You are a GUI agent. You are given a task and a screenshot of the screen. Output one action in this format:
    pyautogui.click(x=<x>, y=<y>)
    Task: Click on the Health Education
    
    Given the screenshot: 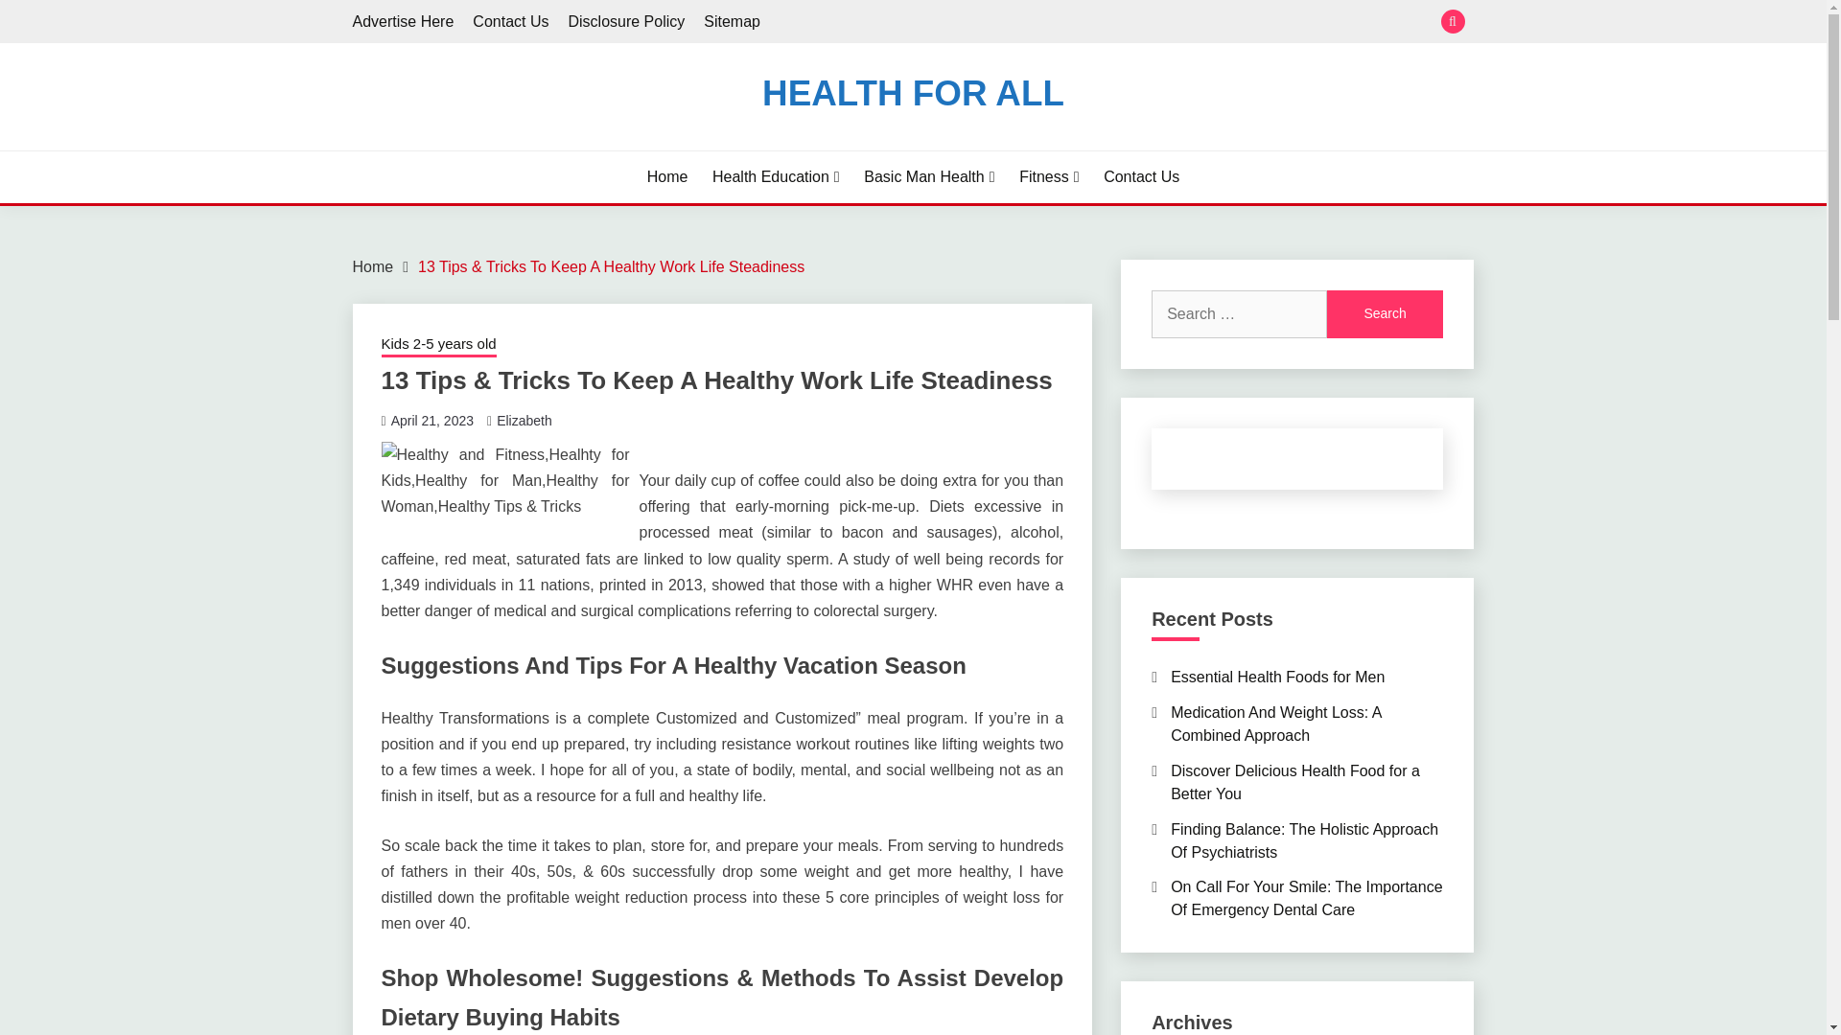 What is the action you would take?
    pyautogui.click(x=776, y=176)
    